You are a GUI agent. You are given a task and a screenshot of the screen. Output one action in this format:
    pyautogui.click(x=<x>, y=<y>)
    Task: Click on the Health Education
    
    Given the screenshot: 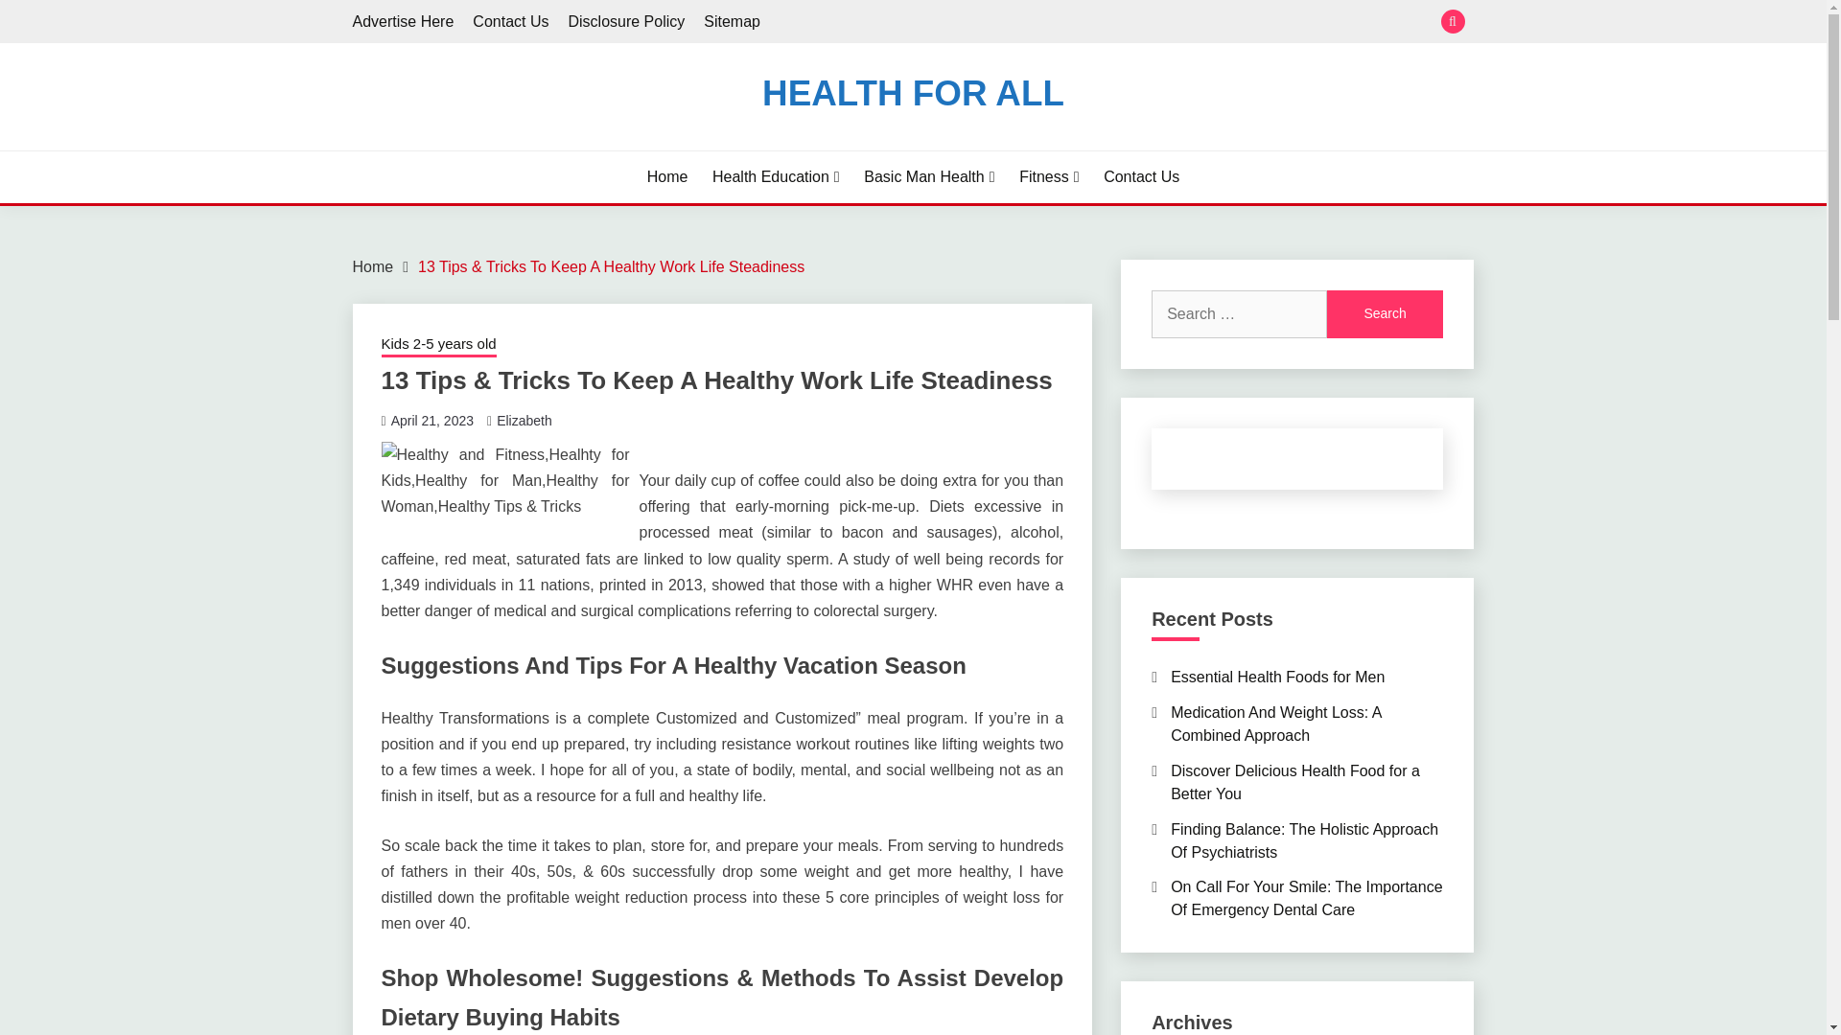 What is the action you would take?
    pyautogui.click(x=776, y=176)
    